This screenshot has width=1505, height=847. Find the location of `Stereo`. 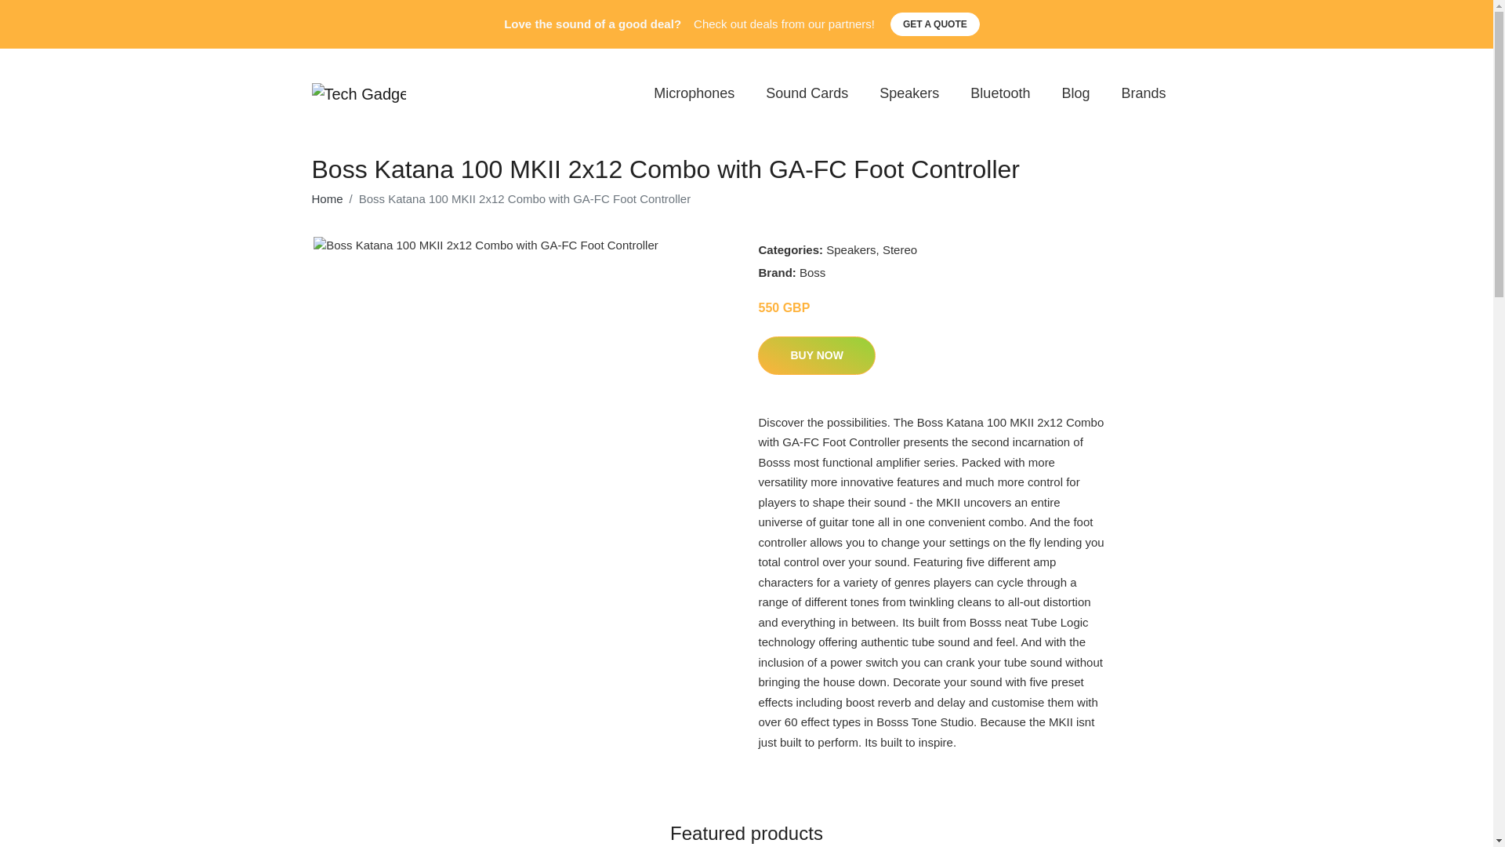

Stereo is located at coordinates (899, 249).